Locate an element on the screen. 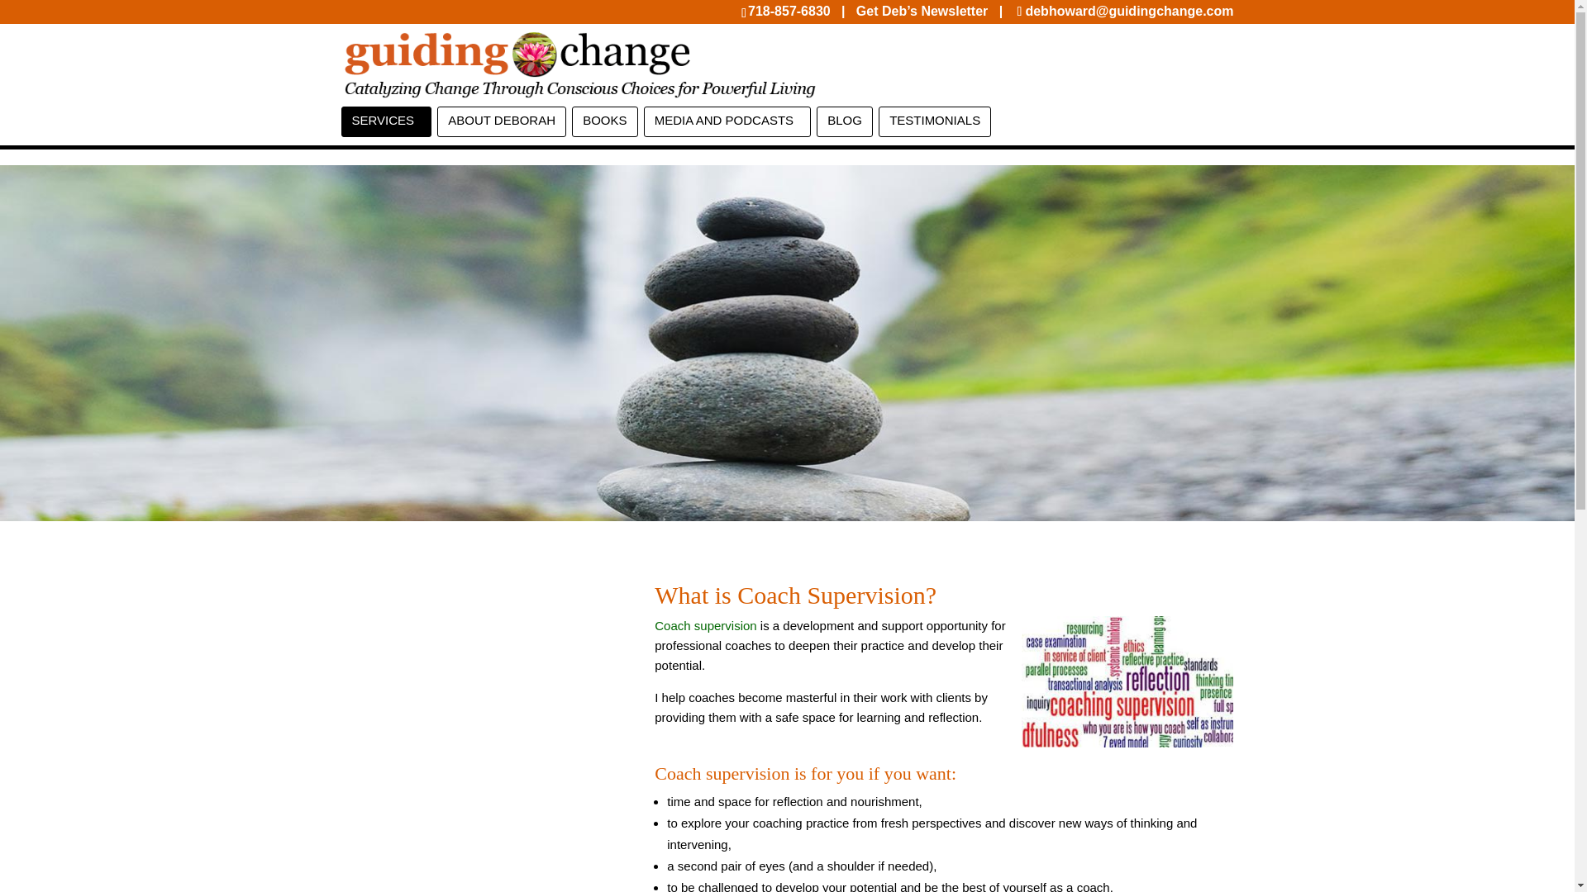 This screenshot has height=892, width=1587. MEDIA AND PODCASTS is located at coordinates (727, 121).